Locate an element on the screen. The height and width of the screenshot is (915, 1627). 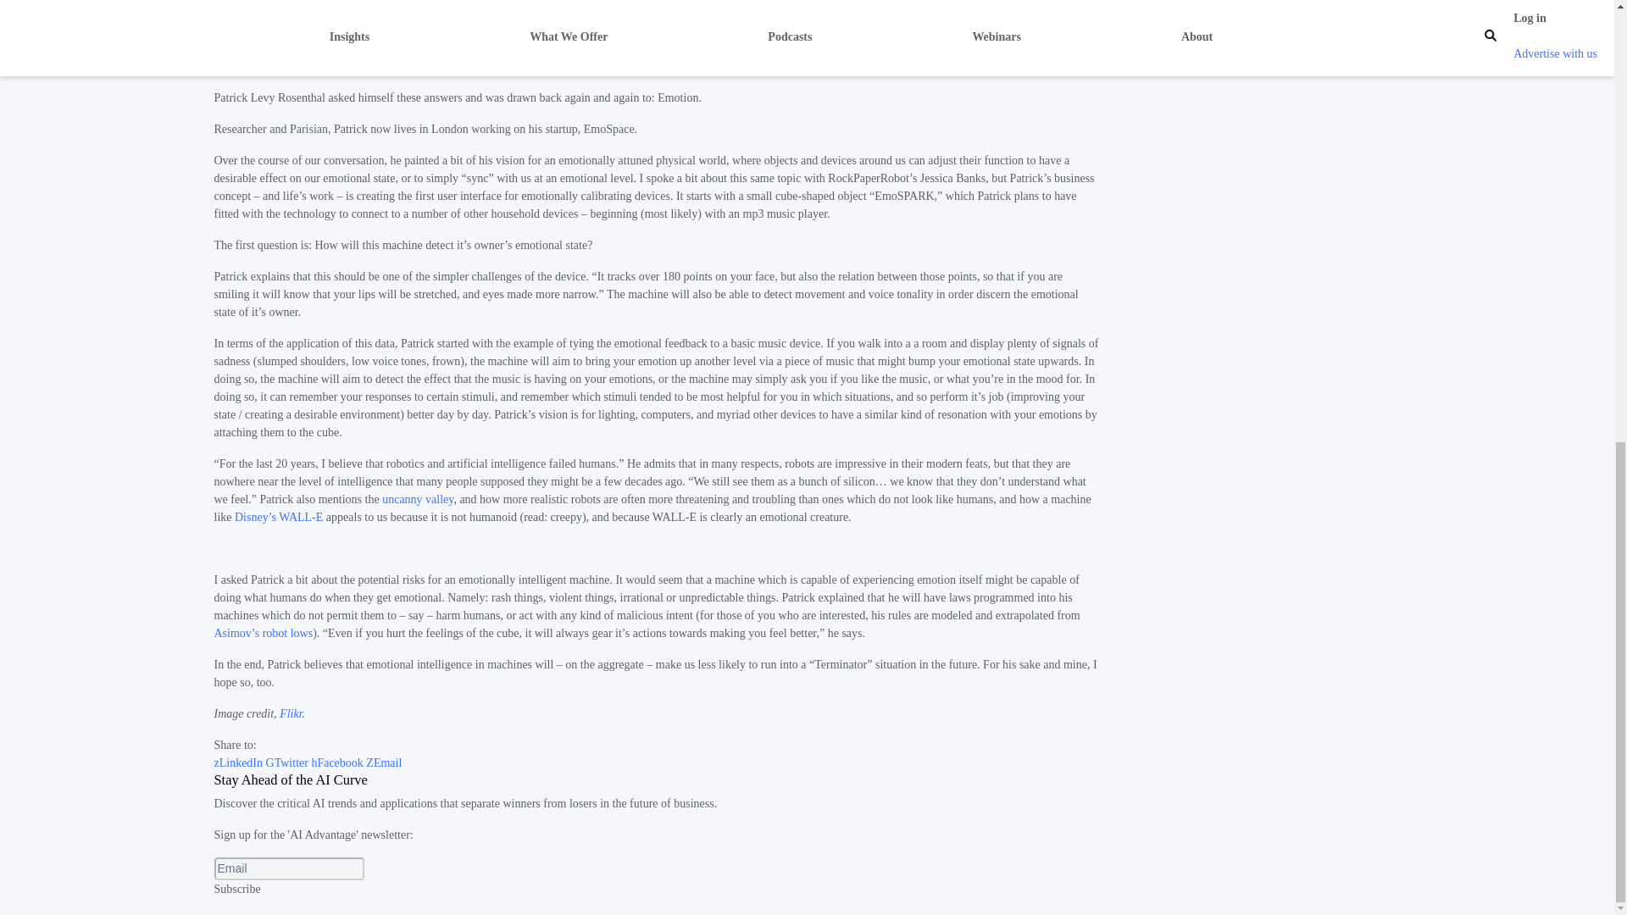
uncanny valley is located at coordinates (418, 500).